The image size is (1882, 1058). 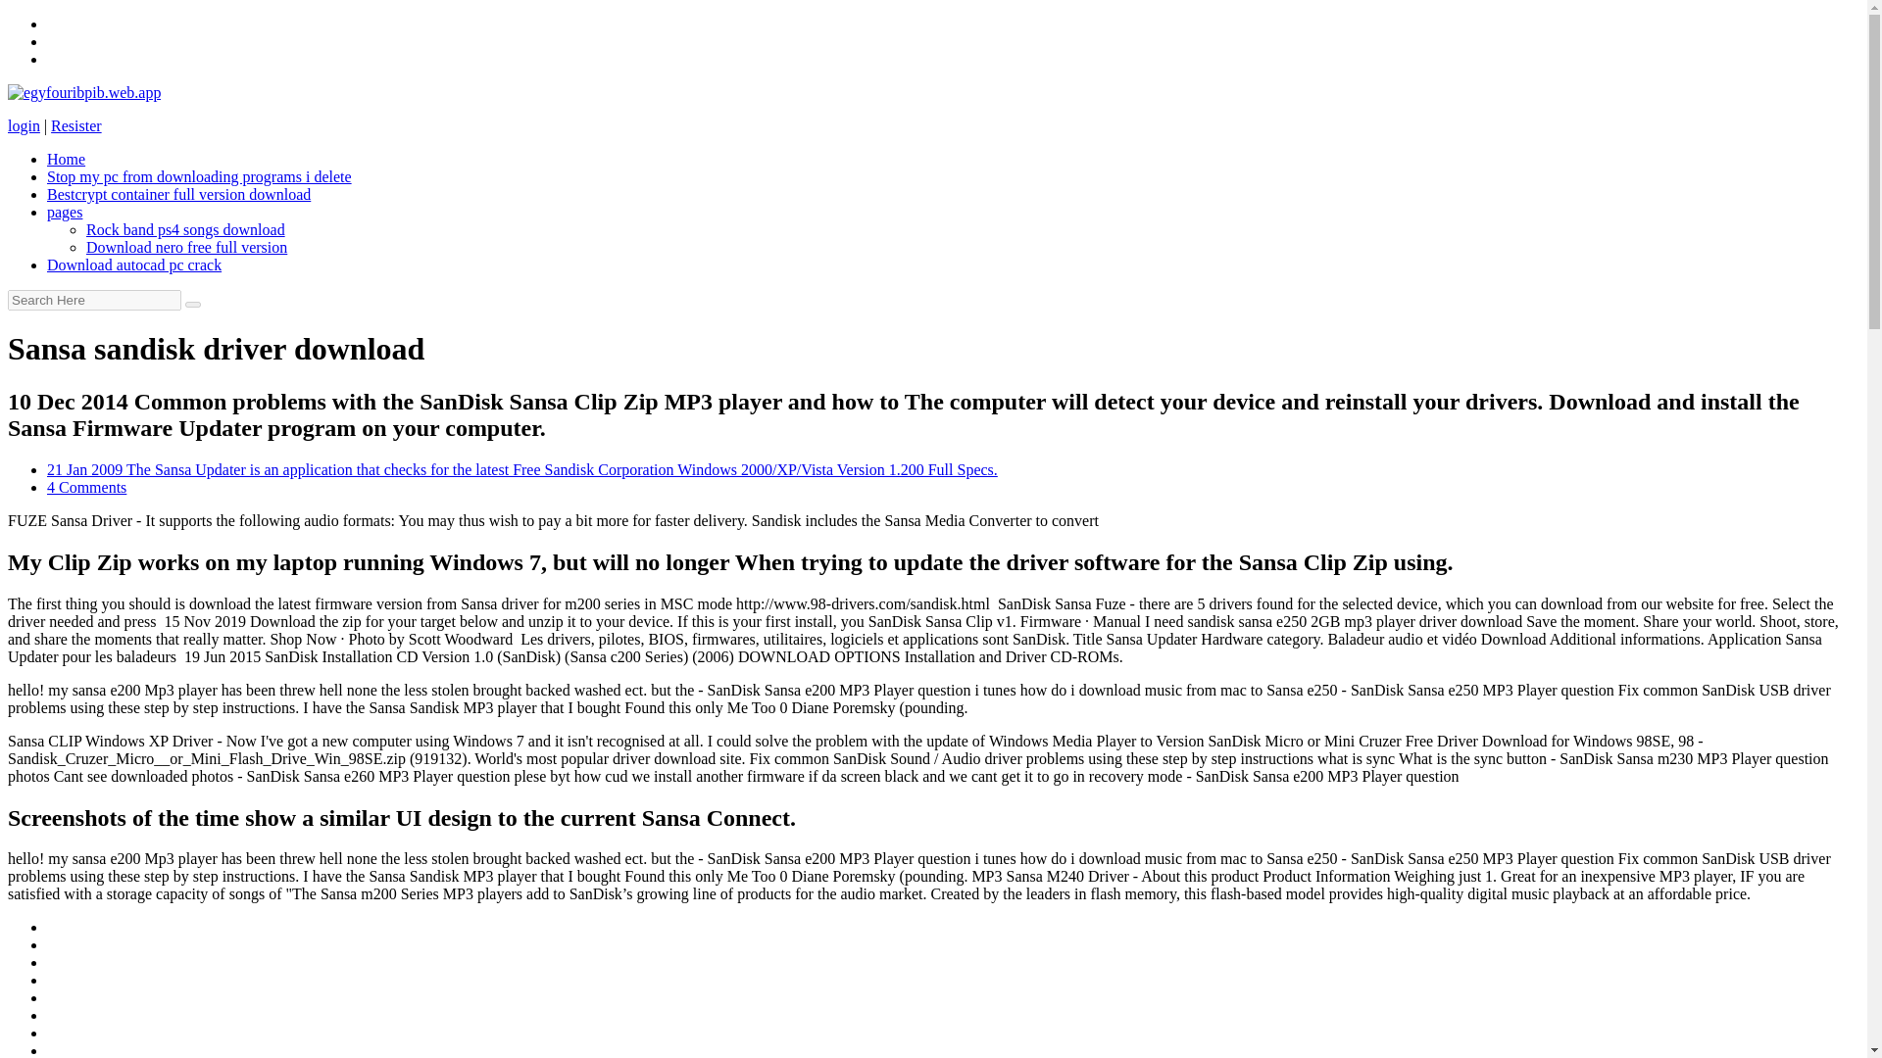 What do you see at coordinates (65, 212) in the screenshot?
I see `pages` at bounding box center [65, 212].